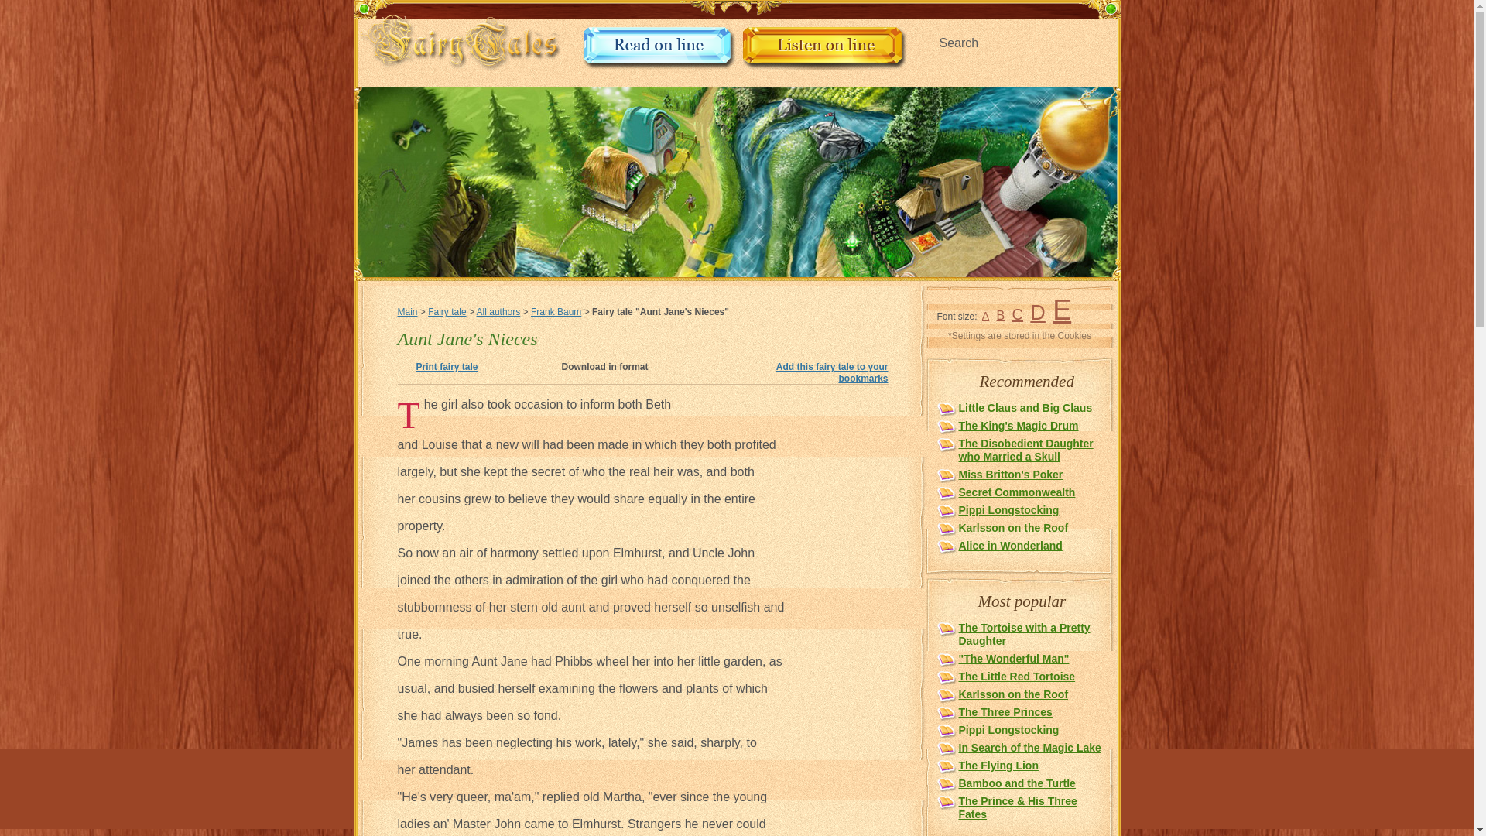 This screenshot has height=836, width=1486. Describe the element at coordinates (447, 366) in the screenshot. I see `Print fairy tale` at that location.